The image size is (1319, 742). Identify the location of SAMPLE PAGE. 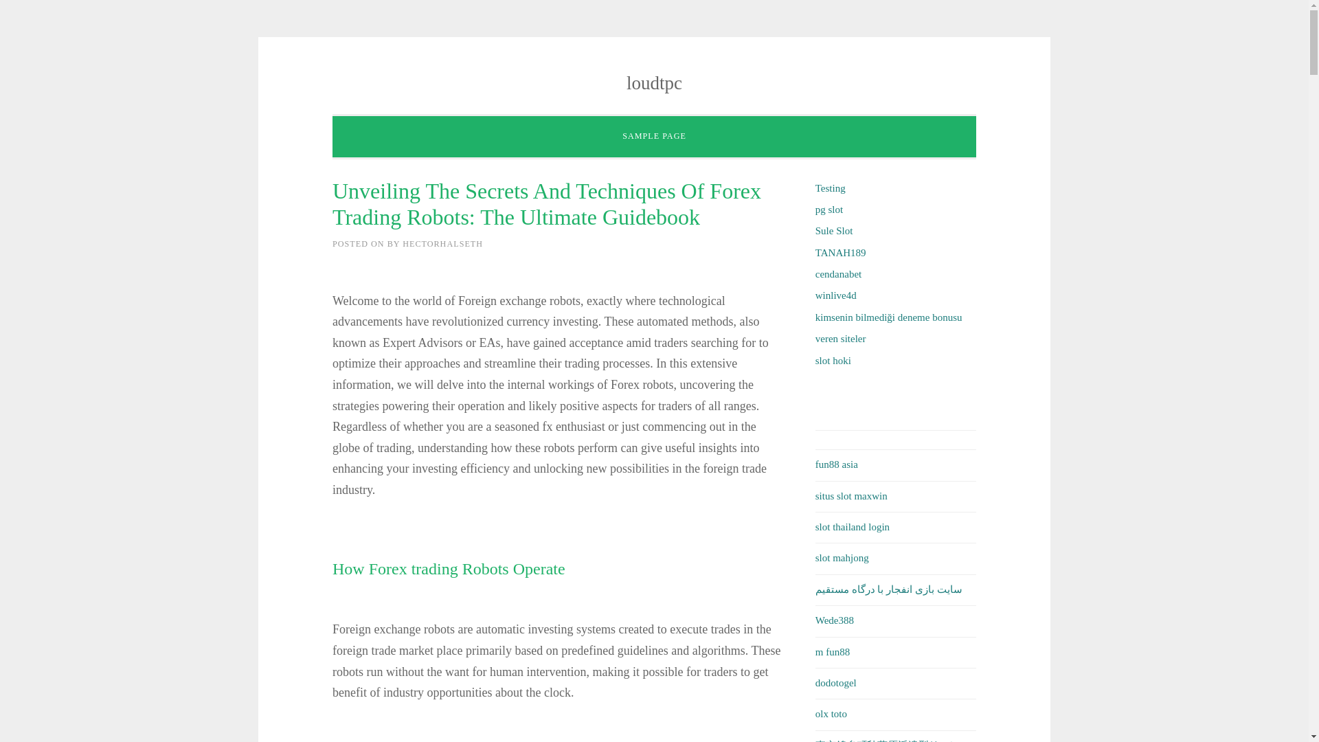
(654, 137).